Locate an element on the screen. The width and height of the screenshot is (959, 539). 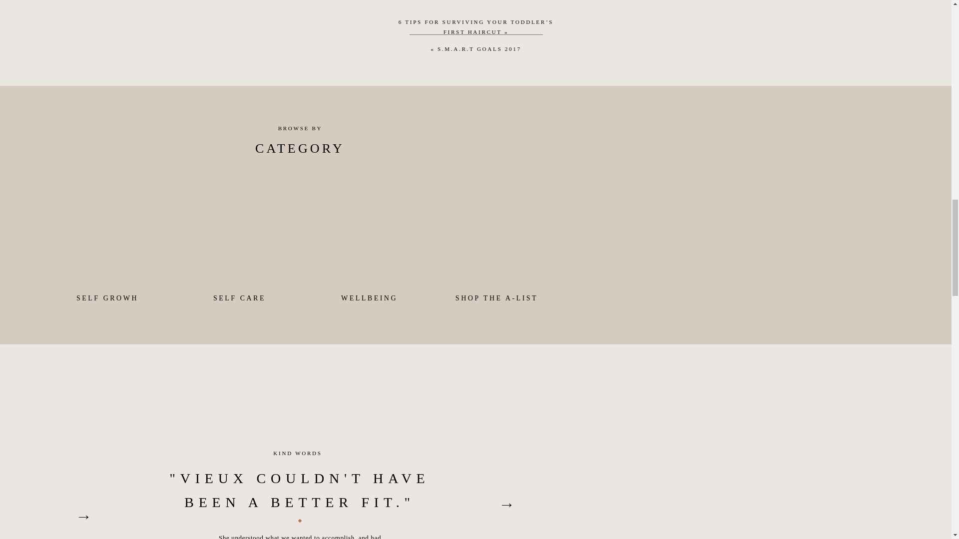
S.M.A.R.T GOALS 2017 is located at coordinates (479, 48).